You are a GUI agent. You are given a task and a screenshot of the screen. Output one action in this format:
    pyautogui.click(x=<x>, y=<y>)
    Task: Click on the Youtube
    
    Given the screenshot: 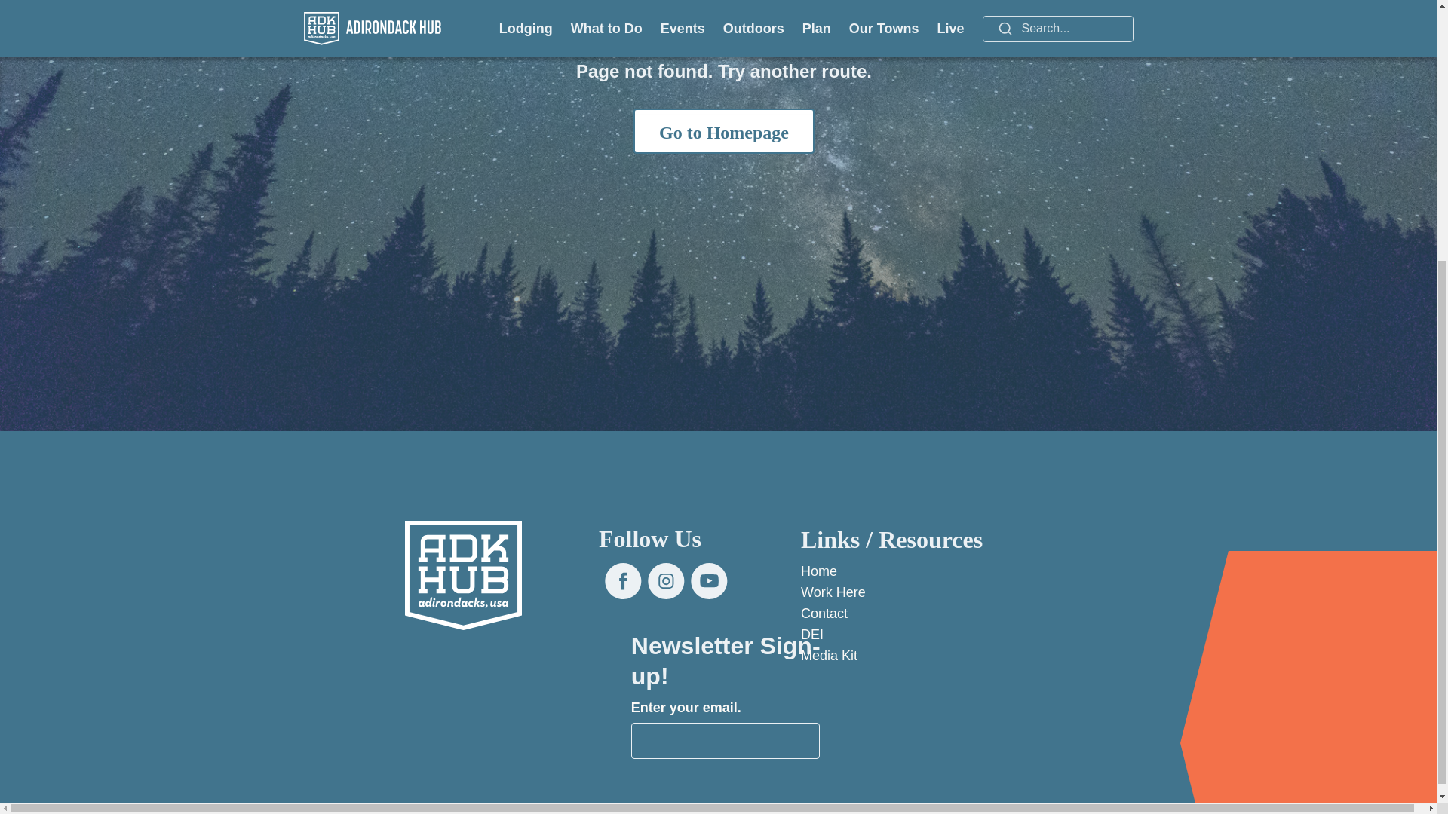 What is the action you would take?
    pyautogui.click(x=709, y=580)
    